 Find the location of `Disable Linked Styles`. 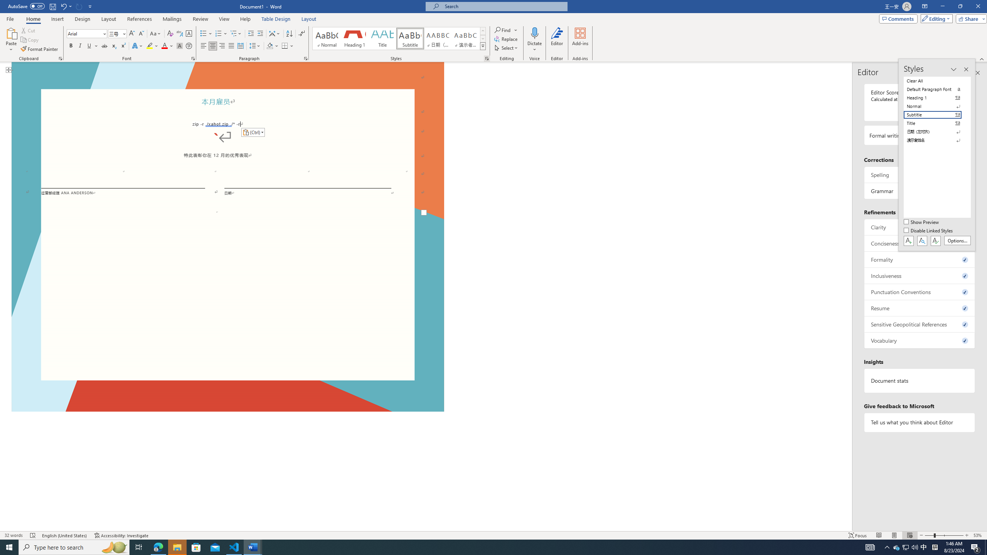

Disable Linked Styles is located at coordinates (929, 231).